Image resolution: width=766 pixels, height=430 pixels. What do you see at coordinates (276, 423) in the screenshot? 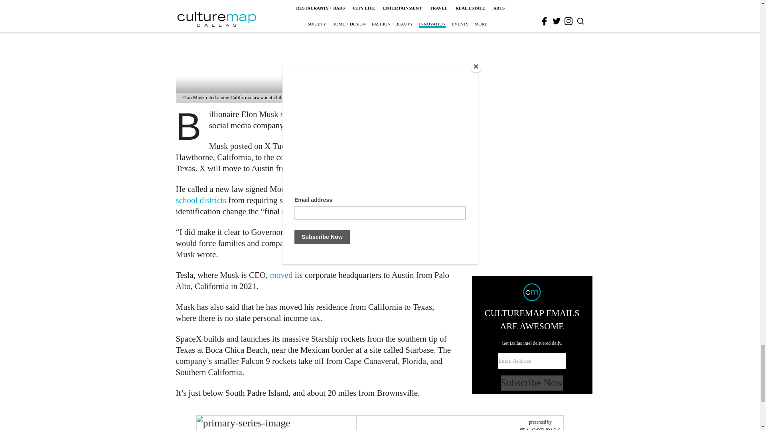
I see `primary-link` at bounding box center [276, 423].